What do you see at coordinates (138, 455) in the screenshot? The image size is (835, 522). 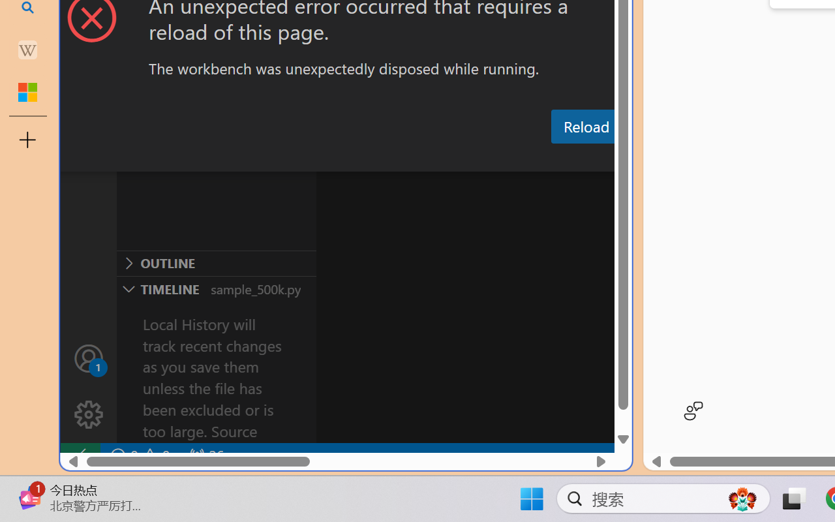 I see `No Problems` at bounding box center [138, 455].